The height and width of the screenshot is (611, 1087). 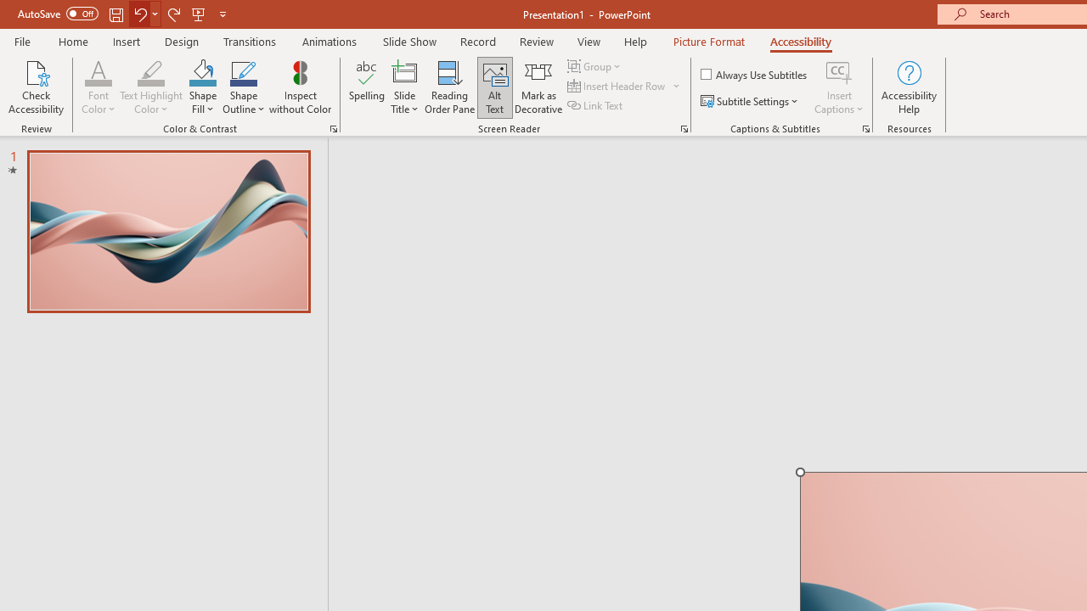 I want to click on Picture Format, so click(x=708, y=41).